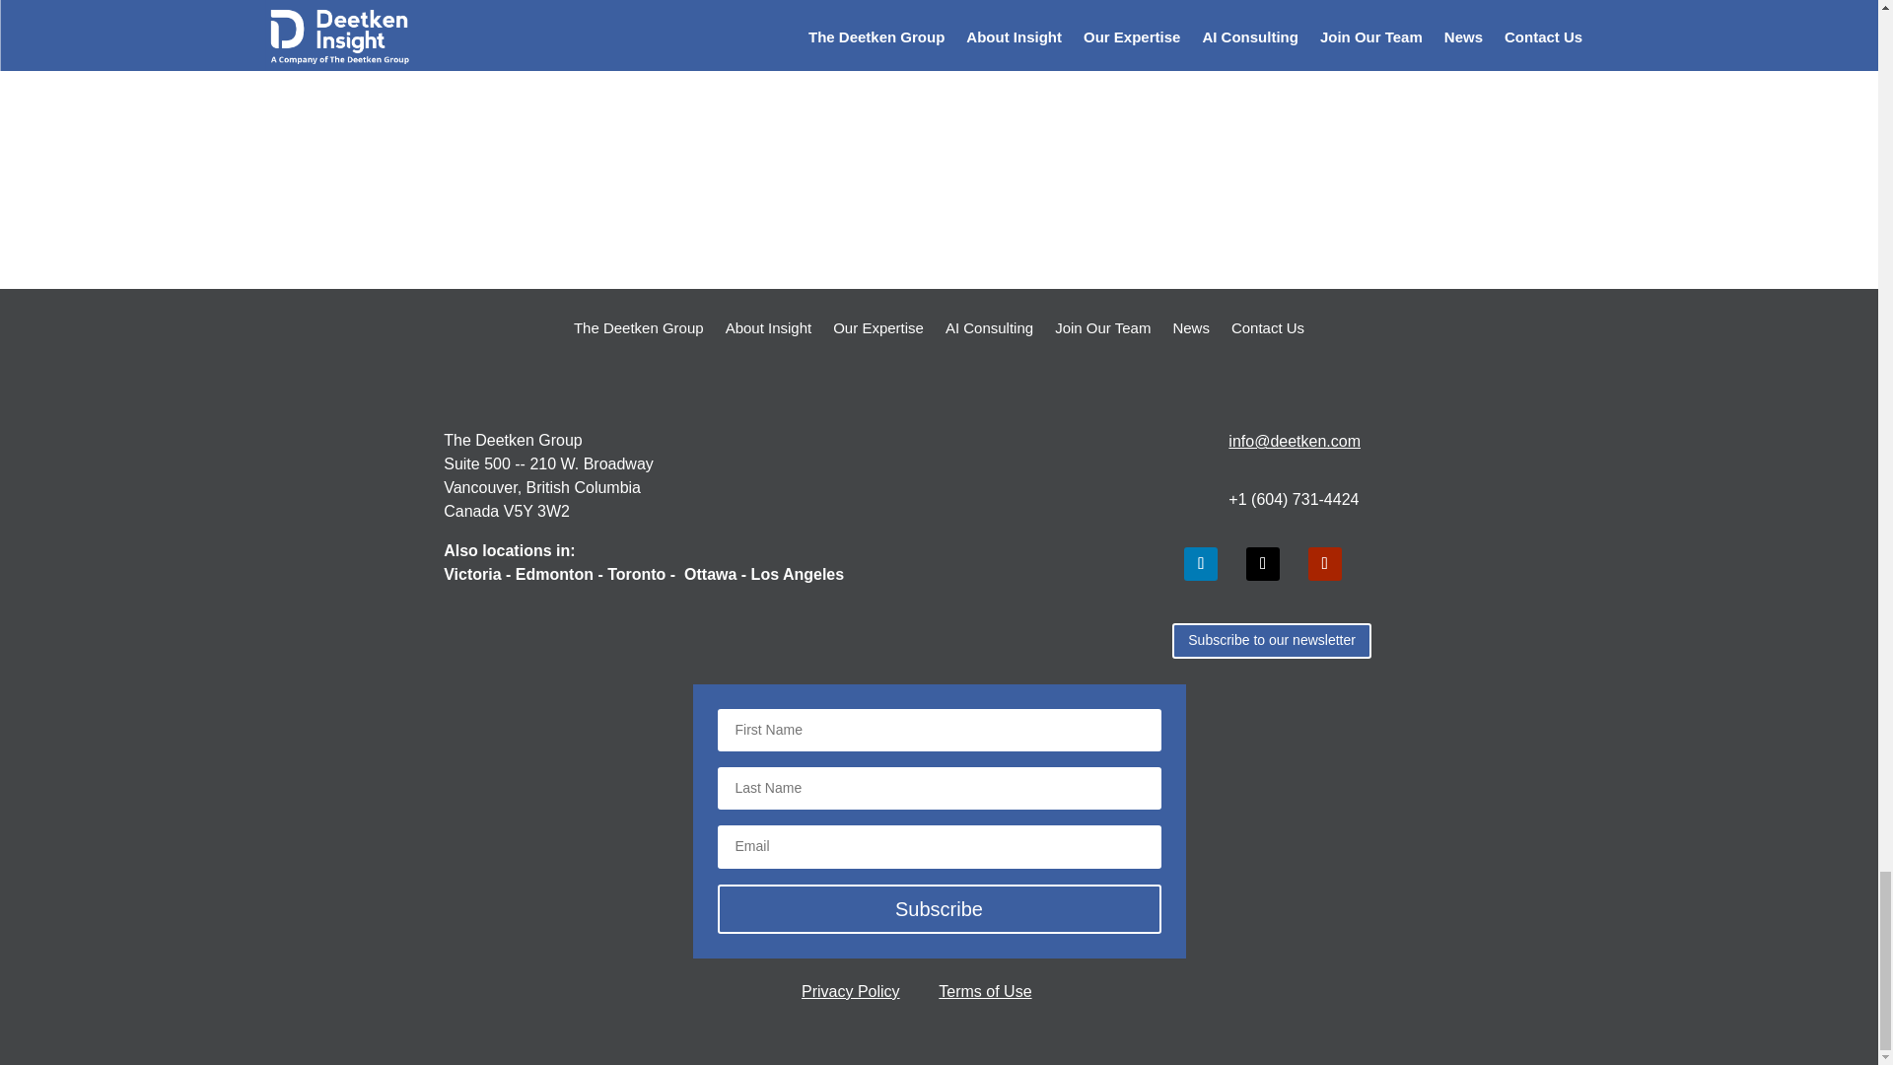 This screenshot has height=1065, width=1893. I want to click on Follow on LinkedIn, so click(1201, 564).